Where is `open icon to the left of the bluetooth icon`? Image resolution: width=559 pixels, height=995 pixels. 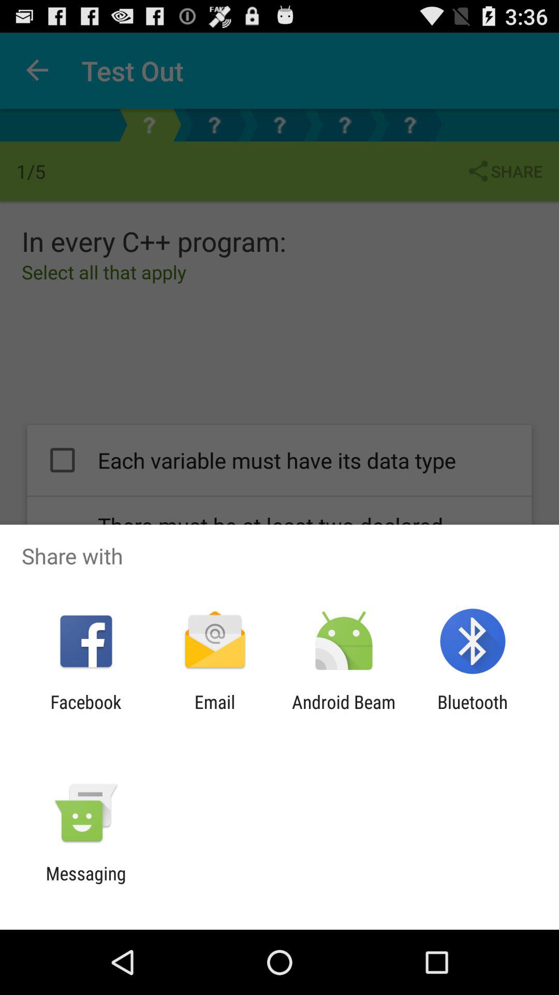 open icon to the left of the bluetooth icon is located at coordinates (344, 713).